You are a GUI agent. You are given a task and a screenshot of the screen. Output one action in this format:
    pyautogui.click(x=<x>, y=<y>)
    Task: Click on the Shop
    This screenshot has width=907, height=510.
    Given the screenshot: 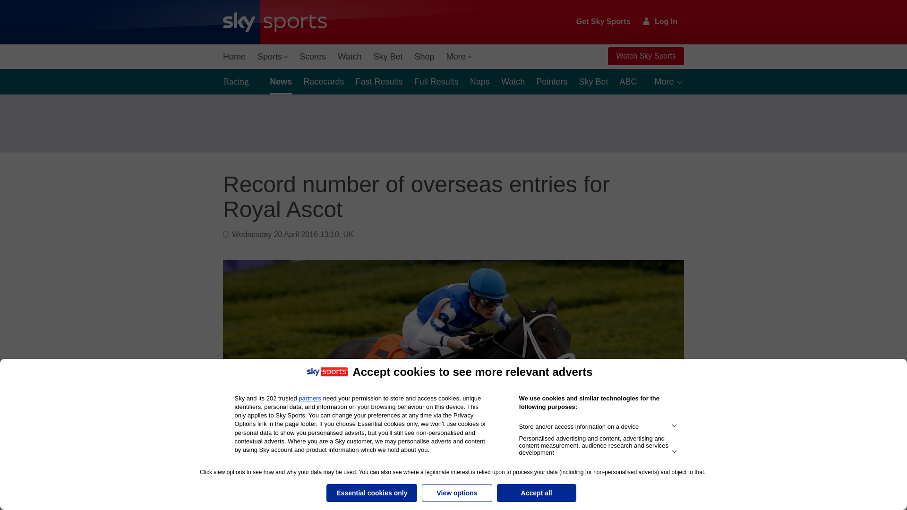 What is the action you would take?
    pyautogui.click(x=424, y=57)
    